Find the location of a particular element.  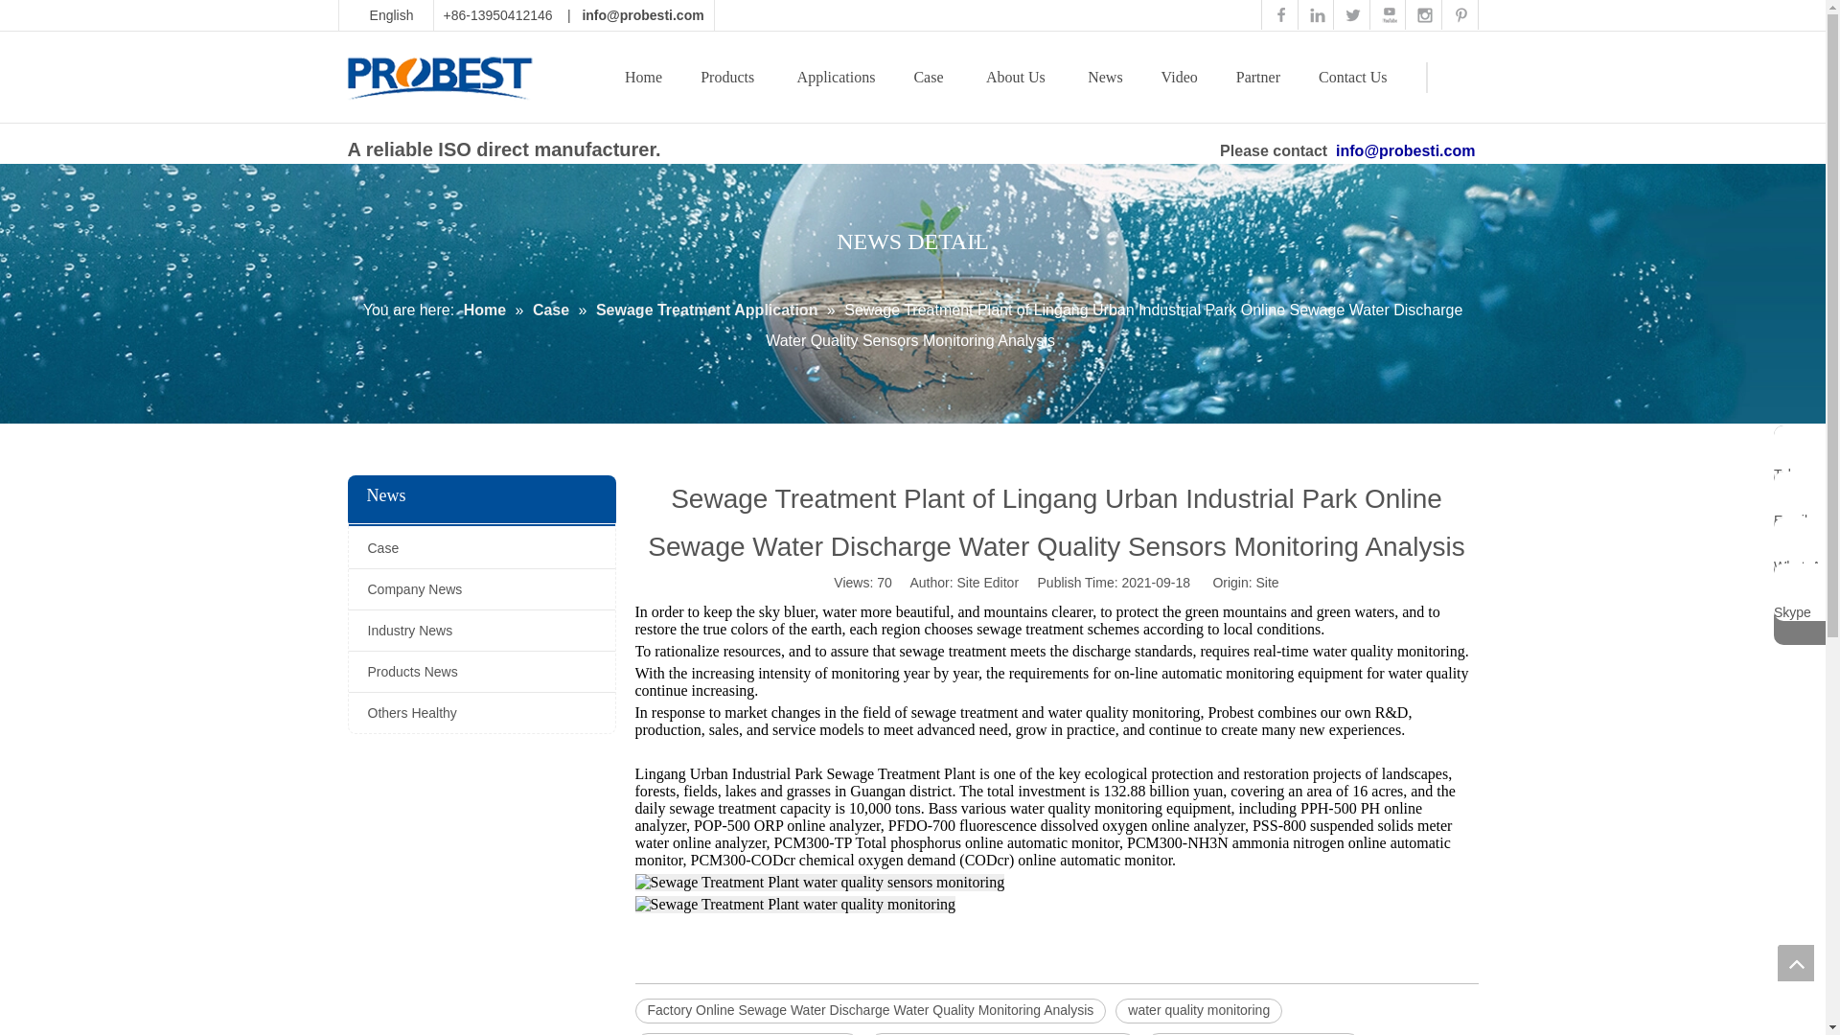

Home is located at coordinates (644, 77).